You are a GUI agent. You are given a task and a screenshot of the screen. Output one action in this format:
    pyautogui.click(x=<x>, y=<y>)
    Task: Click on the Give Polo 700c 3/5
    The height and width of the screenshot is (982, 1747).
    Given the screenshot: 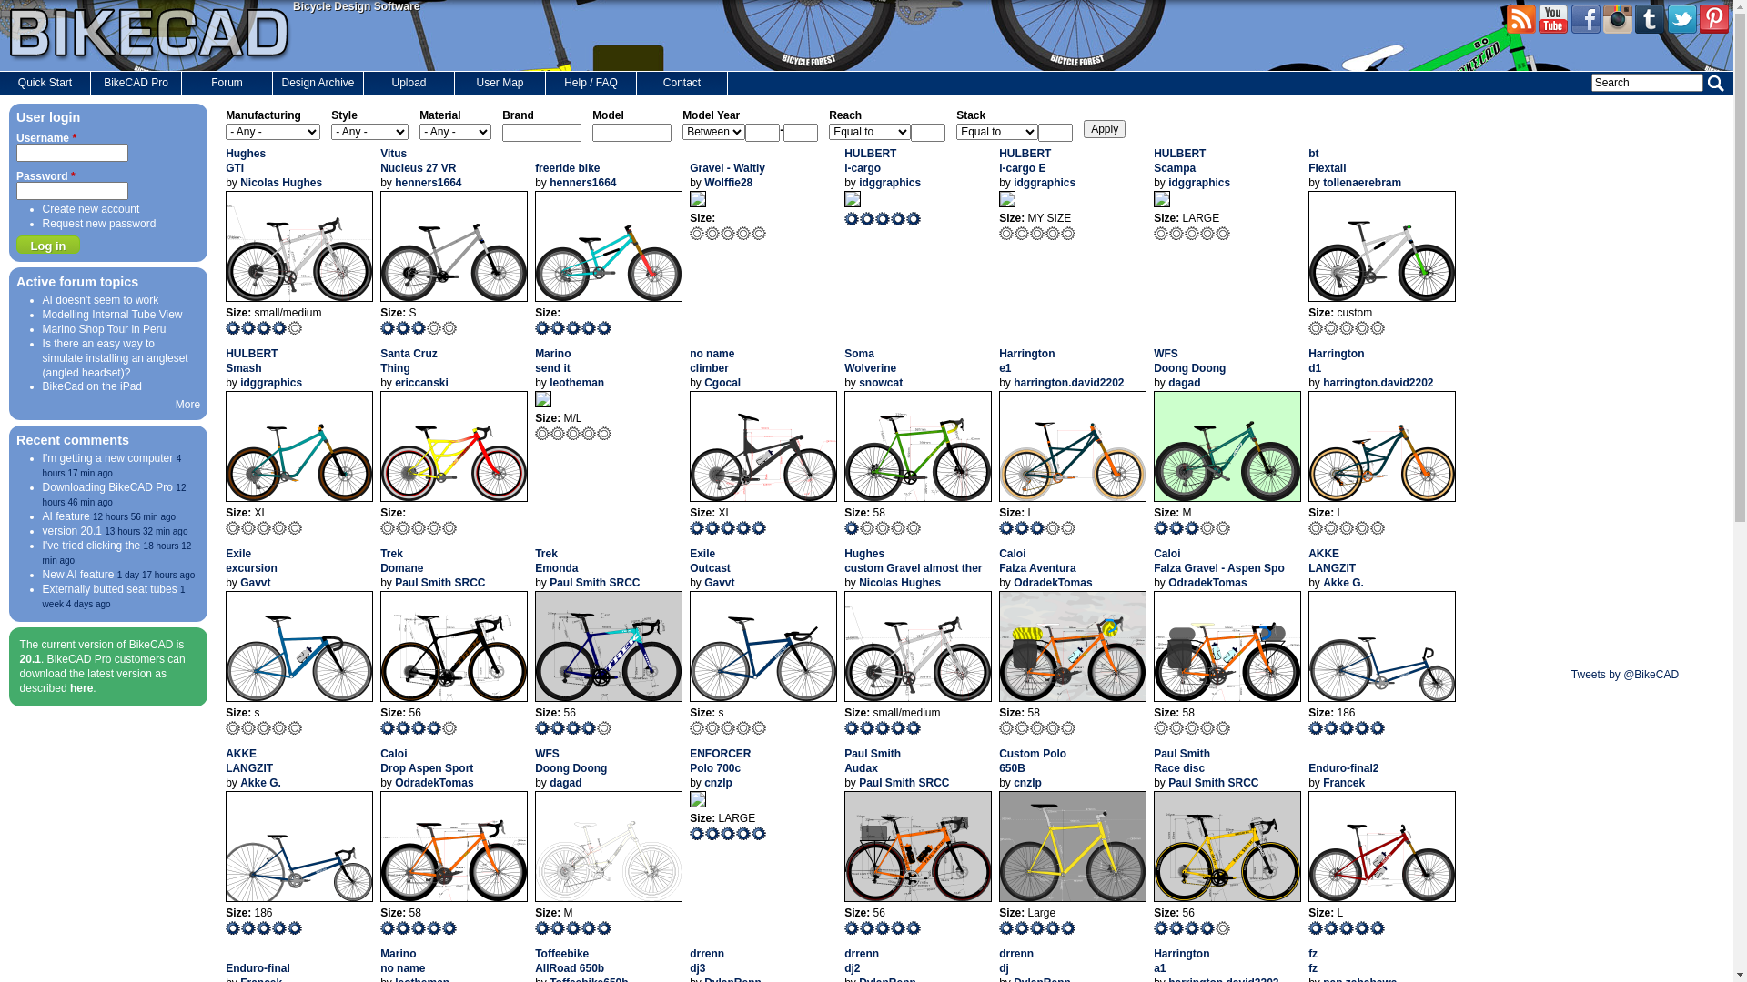 What is the action you would take?
    pyautogui.click(x=728, y=833)
    